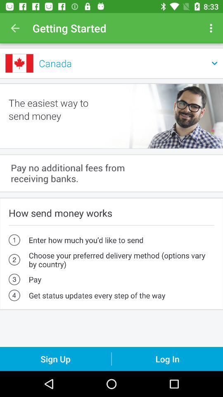  Describe the element at coordinates (15, 28) in the screenshot. I see `launch item to the left of getting started icon` at that location.